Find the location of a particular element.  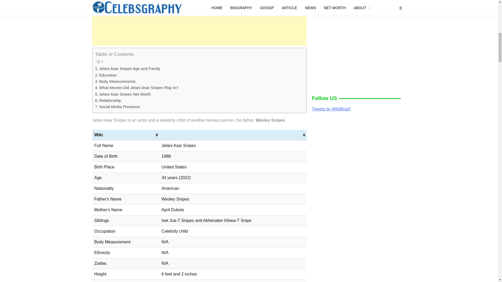

Education is located at coordinates (106, 75).